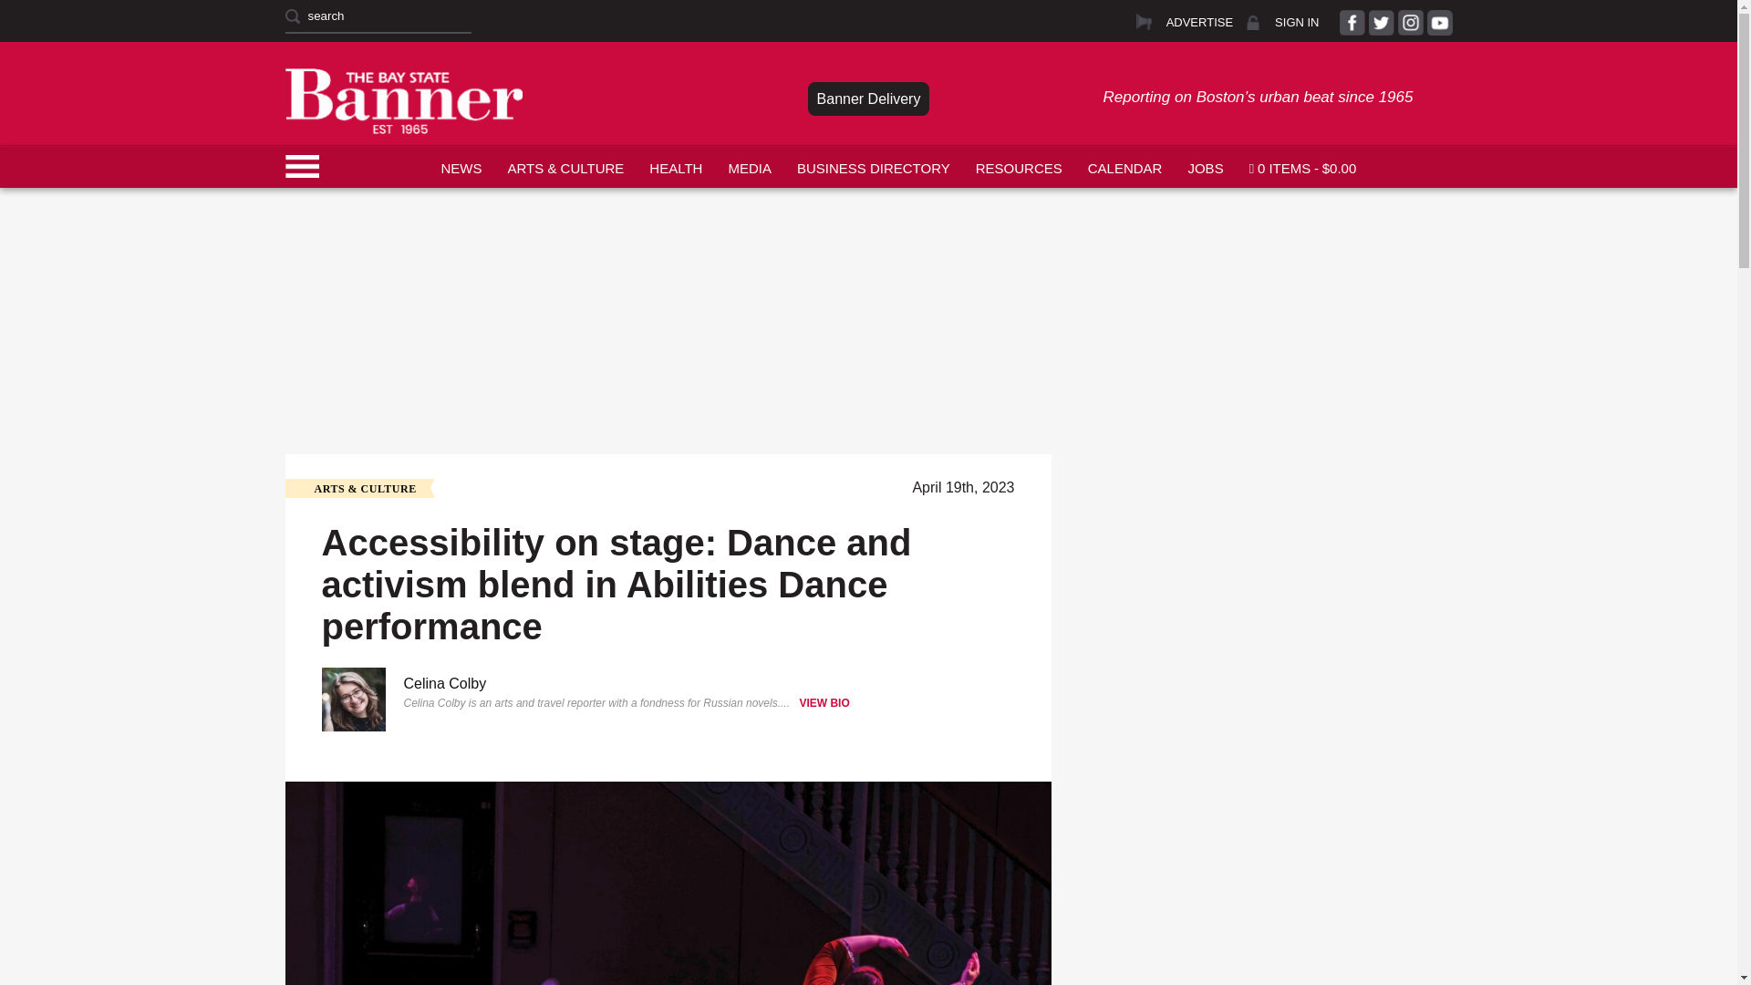  What do you see at coordinates (403, 100) in the screenshot?
I see `The Bay State Banner` at bounding box center [403, 100].